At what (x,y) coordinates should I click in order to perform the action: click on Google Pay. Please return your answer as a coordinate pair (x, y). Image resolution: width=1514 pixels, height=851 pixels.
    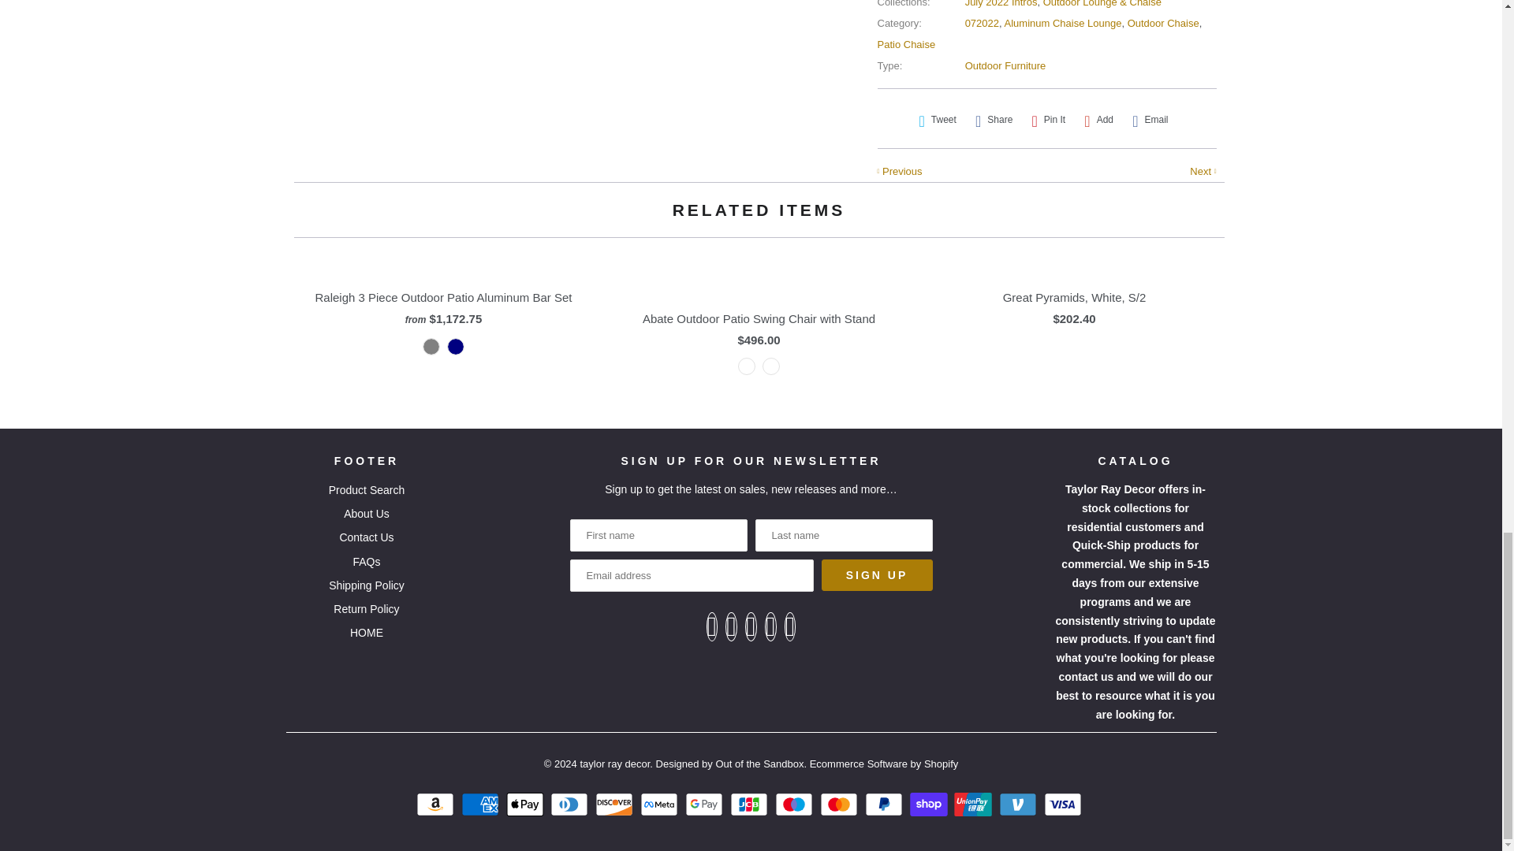
    Looking at the image, I should click on (706, 804).